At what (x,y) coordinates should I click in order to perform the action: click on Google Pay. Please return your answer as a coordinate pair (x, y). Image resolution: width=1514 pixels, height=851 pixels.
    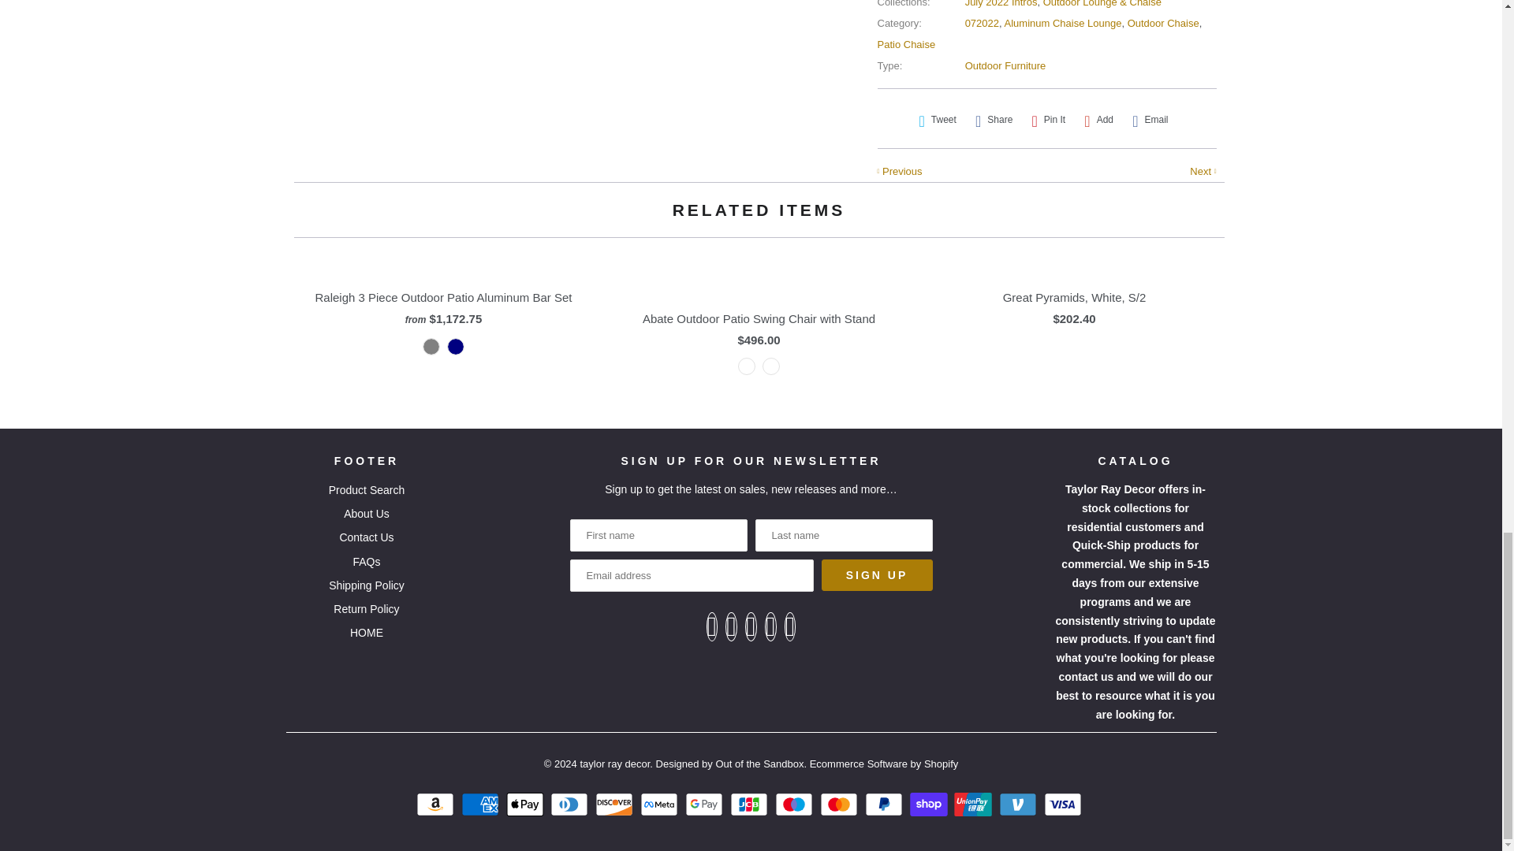
    Looking at the image, I should click on (706, 804).